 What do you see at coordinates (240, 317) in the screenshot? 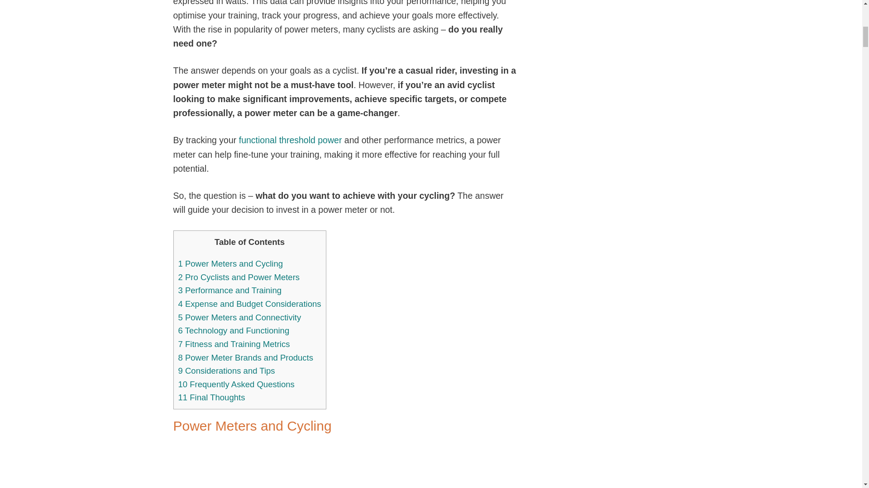
I see `5 Power Meters and Connectivity` at bounding box center [240, 317].